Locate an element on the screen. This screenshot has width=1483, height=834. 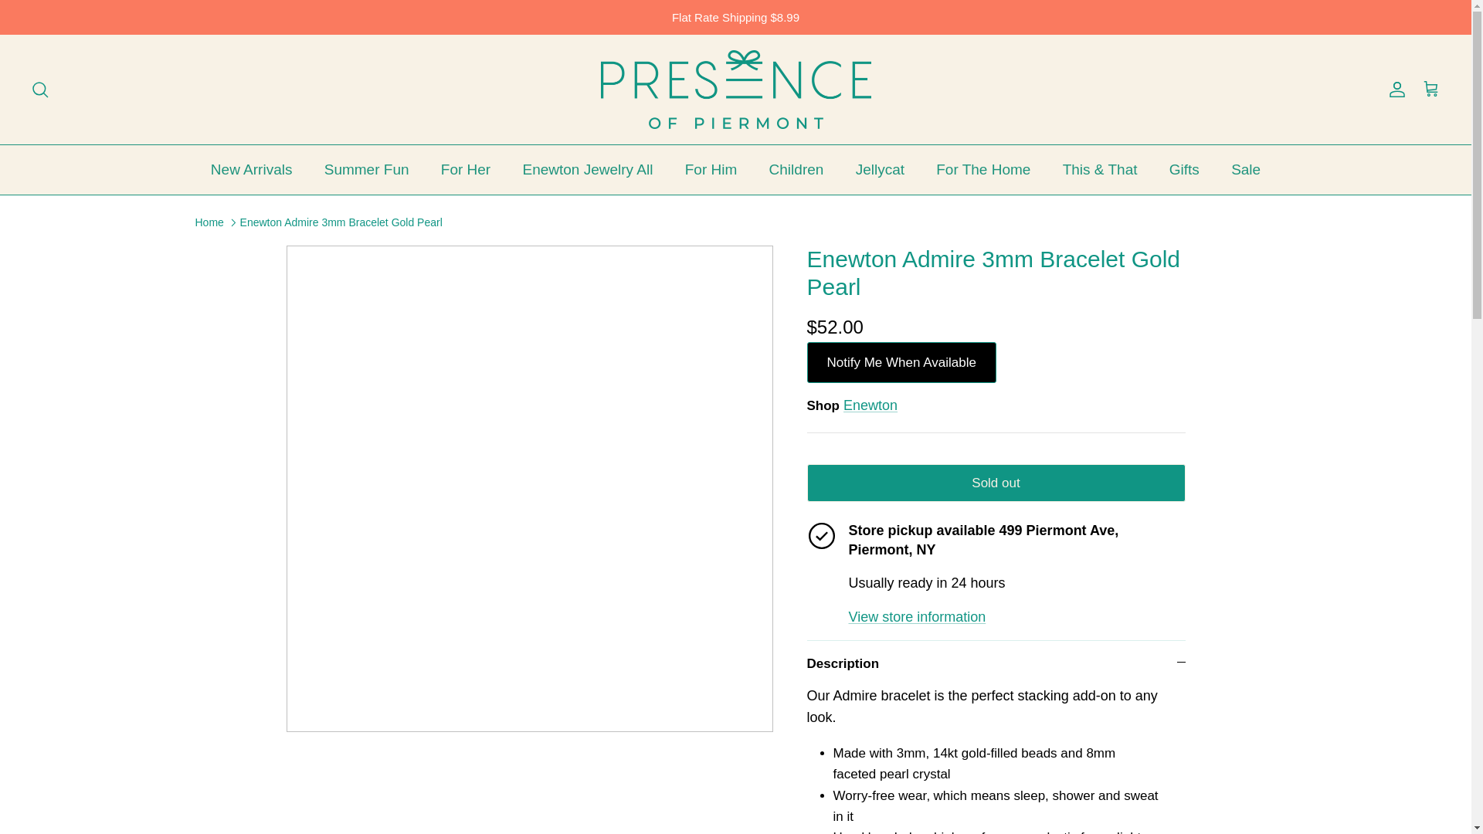
Presence of Piermont is located at coordinates (735, 90).